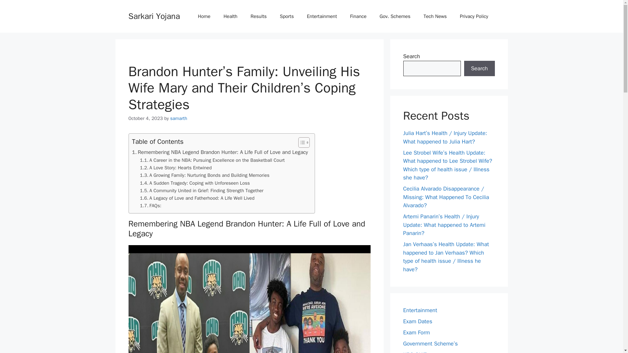 This screenshot has width=628, height=353. I want to click on Gov. Schemes, so click(395, 16).